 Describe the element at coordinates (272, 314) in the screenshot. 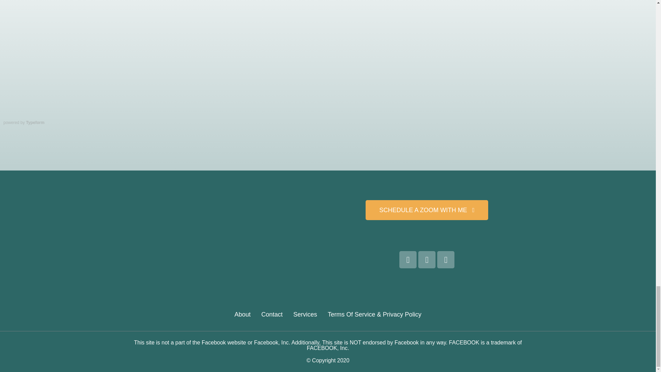

I see `Contact` at that location.